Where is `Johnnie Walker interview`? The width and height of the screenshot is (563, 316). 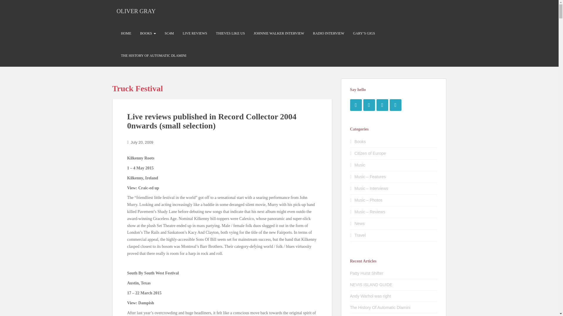 Johnnie Walker interview is located at coordinates (279, 33).